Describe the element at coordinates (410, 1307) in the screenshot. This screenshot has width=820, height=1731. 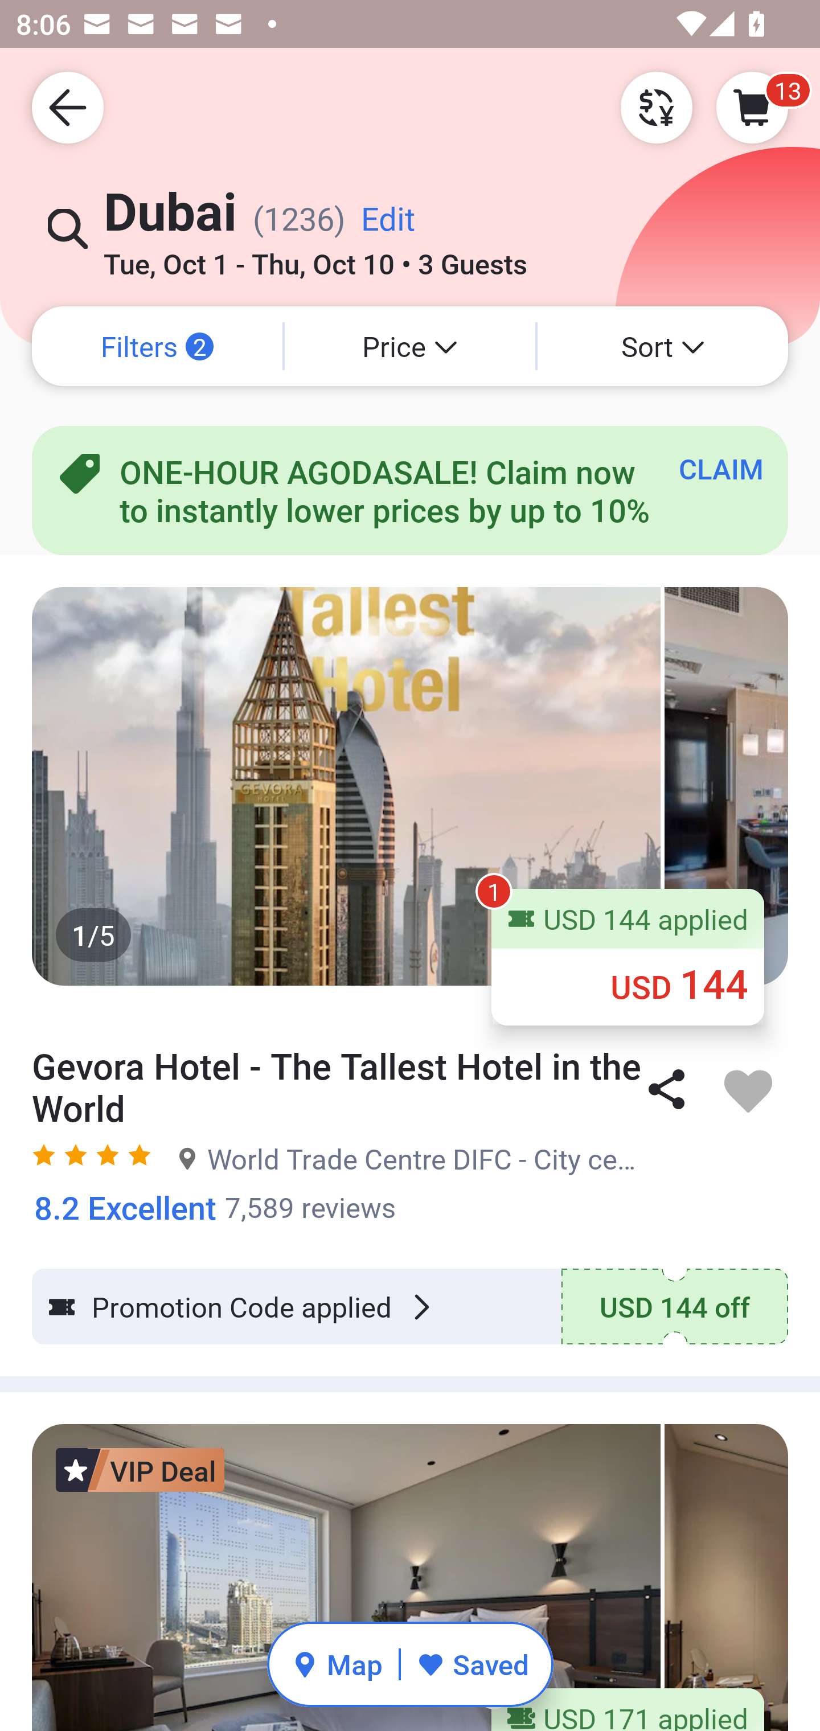
I see `Promotion Code applied USD 144 off` at that location.